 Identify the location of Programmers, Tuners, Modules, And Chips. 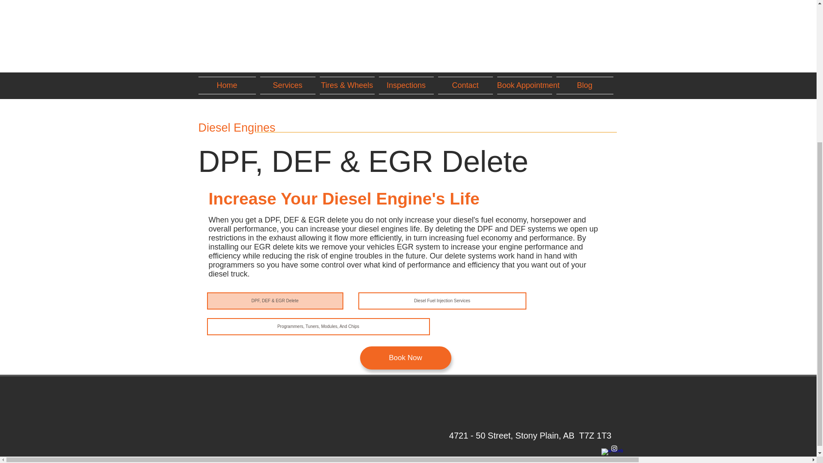
(318, 326).